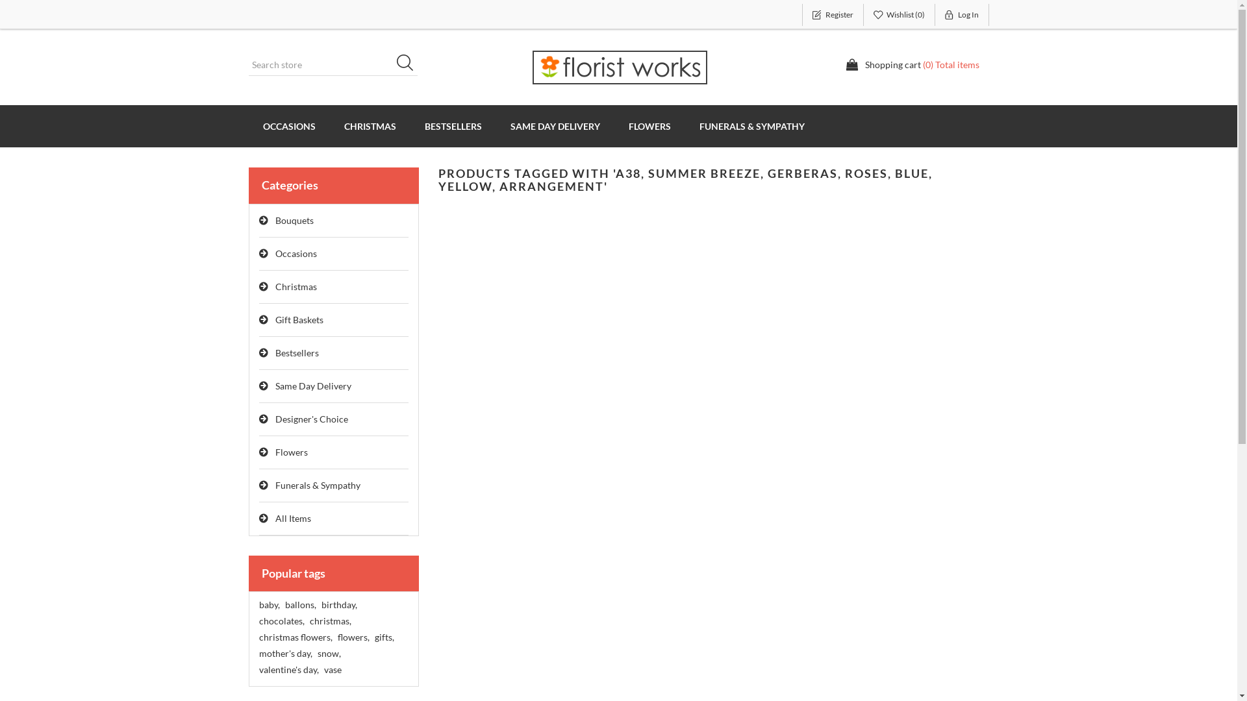 This screenshot has height=701, width=1247. What do you see at coordinates (288, 670) in the screenshot?
I see `valentine's day,` at bounding box center [288, 670].